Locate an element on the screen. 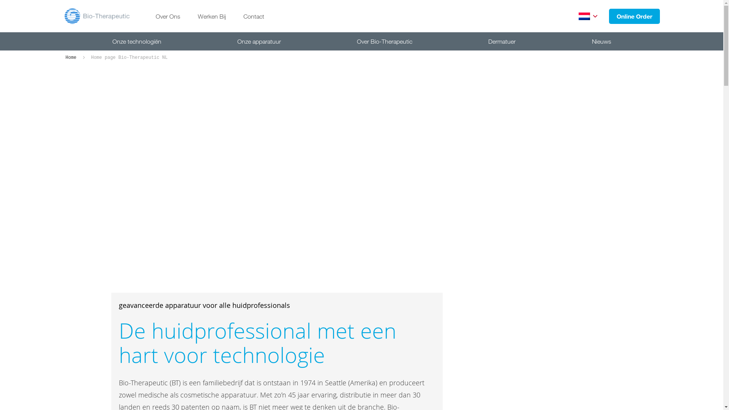 This screenshot has height=410, width=729. Werken Bij is located at coordinates (212, 16).